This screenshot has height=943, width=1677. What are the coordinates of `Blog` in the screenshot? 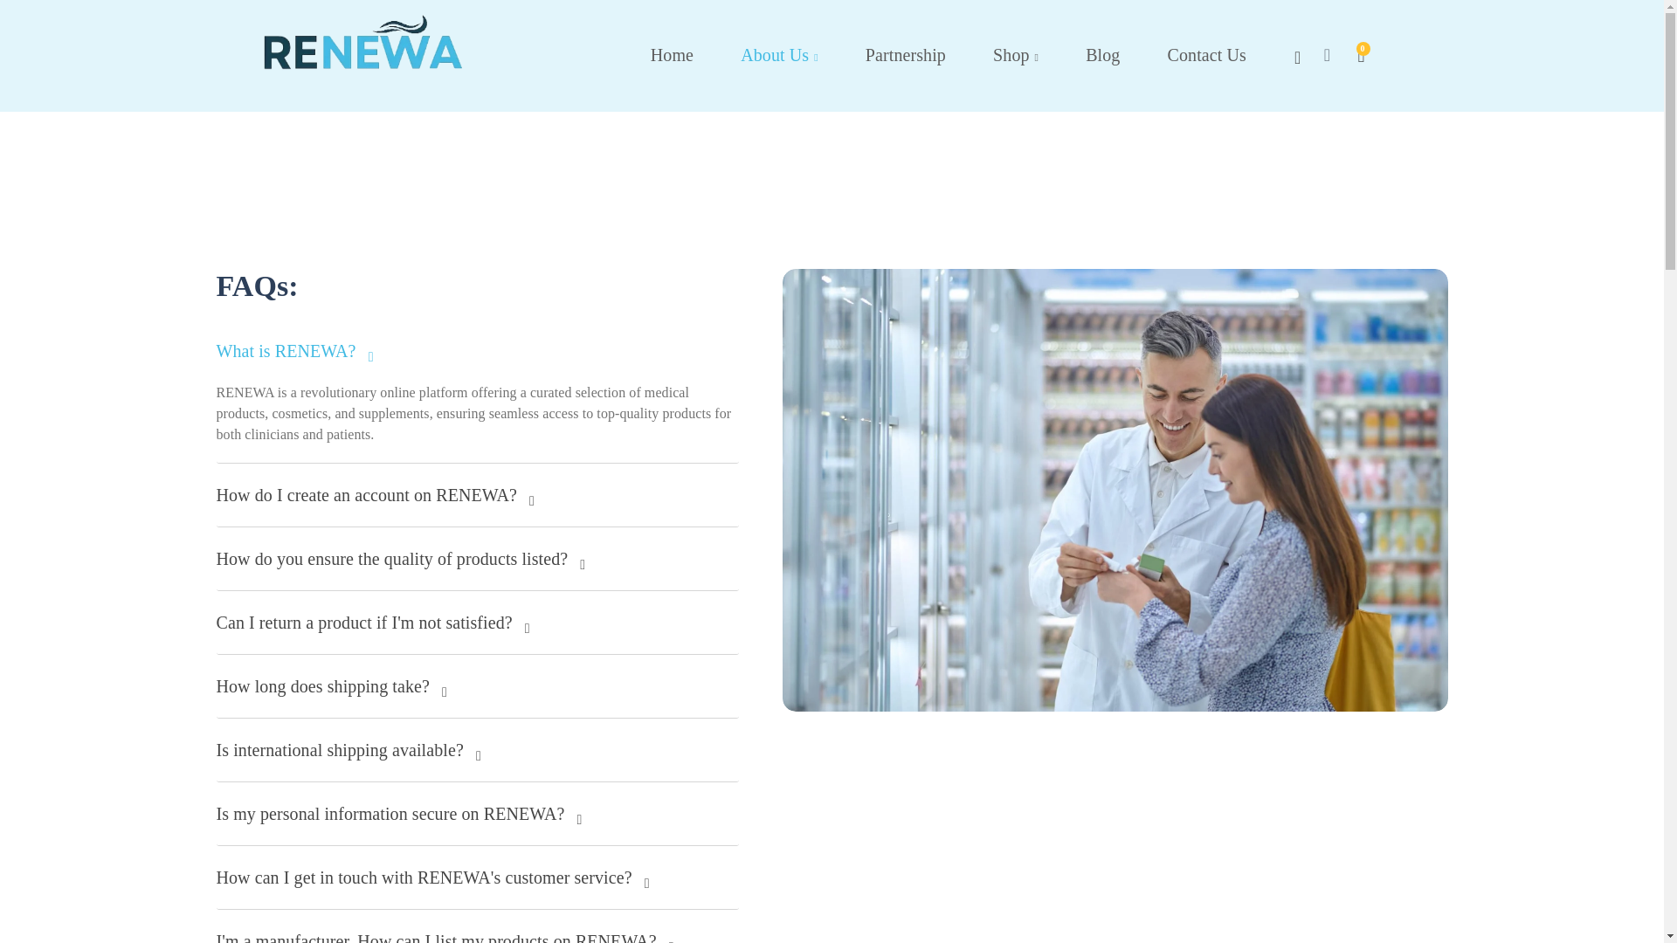 It's located at (1102, 54).